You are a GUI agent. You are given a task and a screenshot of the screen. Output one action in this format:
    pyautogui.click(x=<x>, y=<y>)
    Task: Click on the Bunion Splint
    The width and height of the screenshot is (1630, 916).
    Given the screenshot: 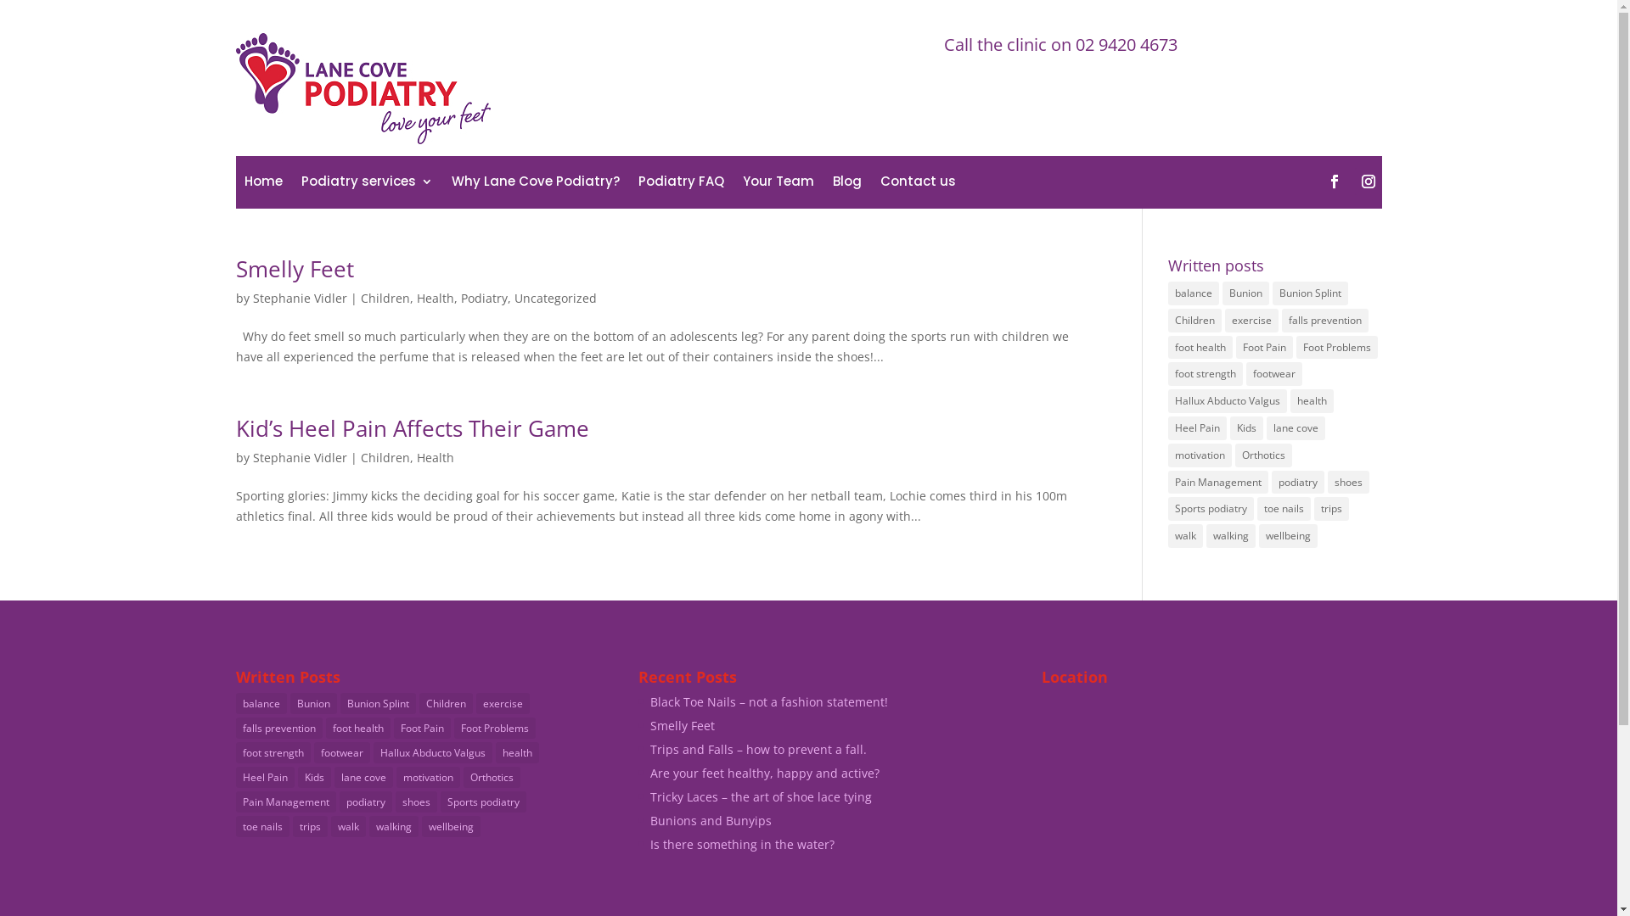 What is the action you would take?
    pyautogui.click(x=1311, y=293)
    